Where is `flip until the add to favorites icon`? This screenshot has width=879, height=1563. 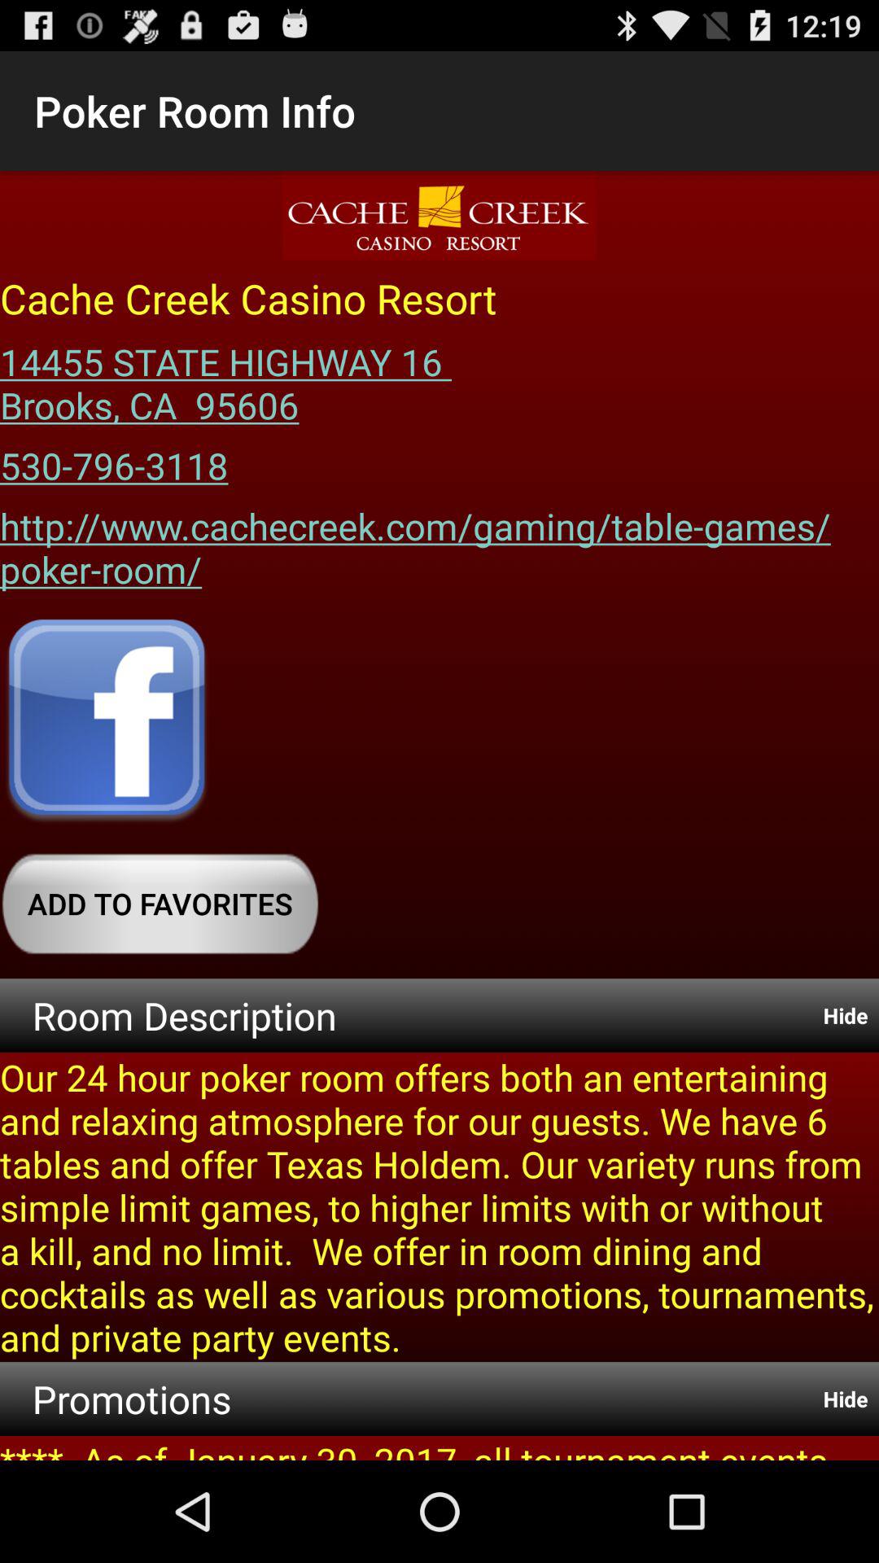
flip until the add to favorites icon is located at coordinates (160, 904).